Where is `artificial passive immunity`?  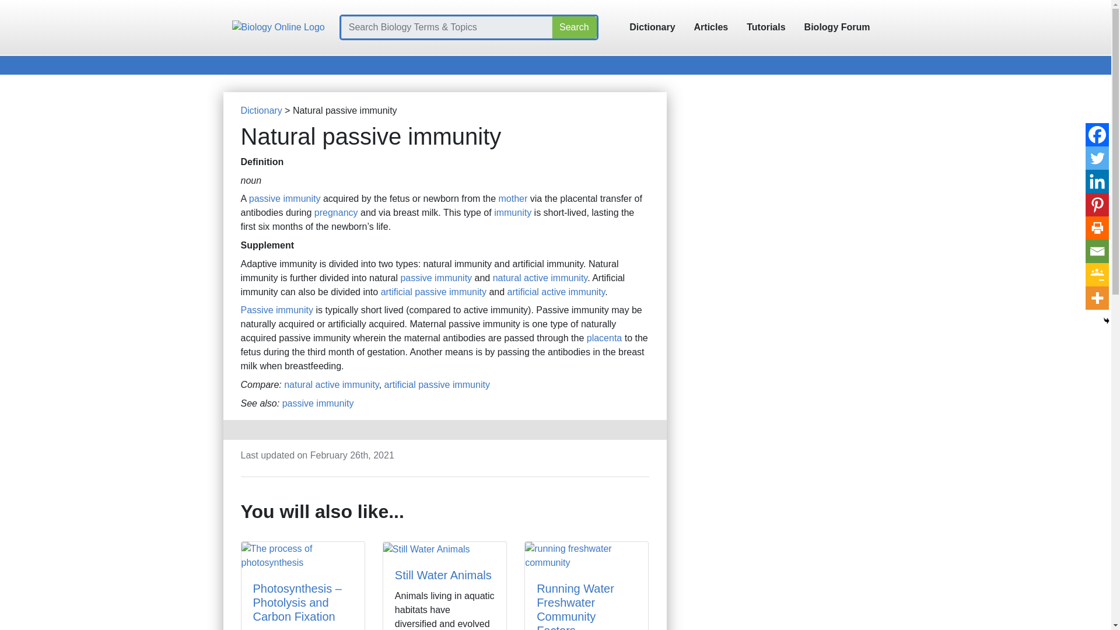
artificial passive immunity is located at coordinates (437, 385).